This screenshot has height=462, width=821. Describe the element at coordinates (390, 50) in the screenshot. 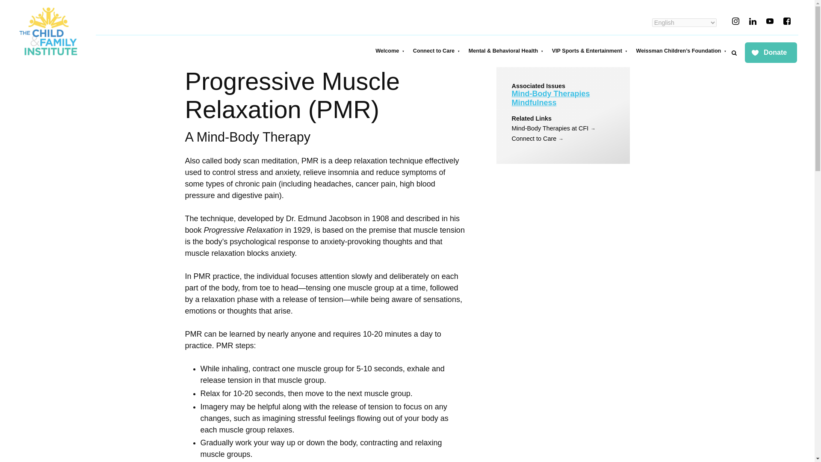

I see `Welcome` at that location.